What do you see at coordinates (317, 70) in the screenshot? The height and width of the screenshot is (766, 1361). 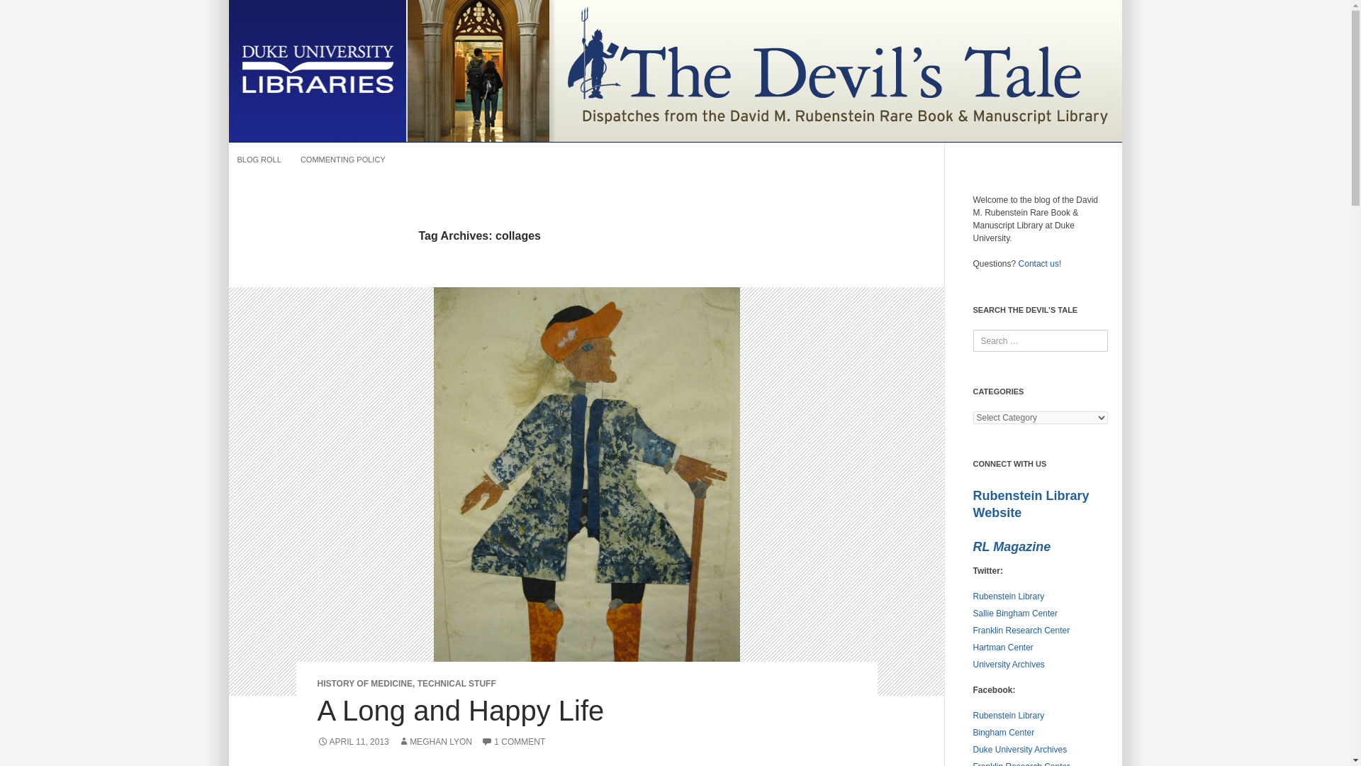 I see `Duke University Libraries` at bounding box center [317, 70].